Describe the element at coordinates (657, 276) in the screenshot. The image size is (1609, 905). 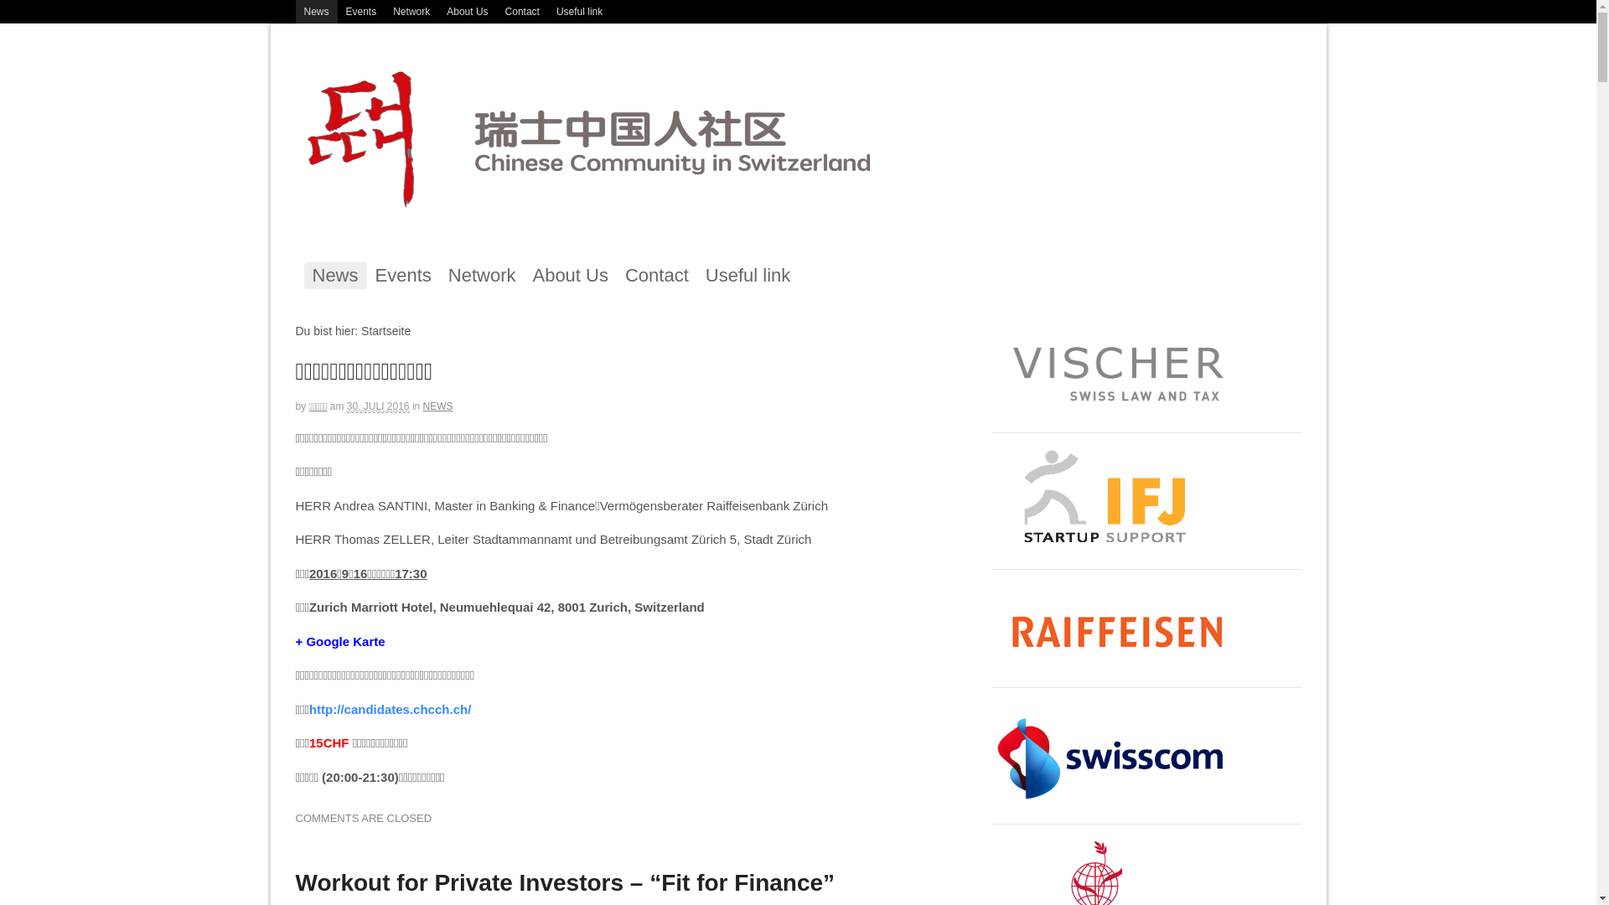
I see `Contact` at that location.